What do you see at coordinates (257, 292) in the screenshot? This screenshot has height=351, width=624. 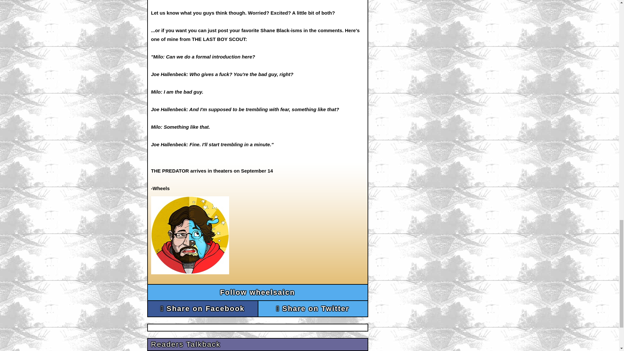 I see `Follow wheelsaicn` at bounding box center [257, 292].